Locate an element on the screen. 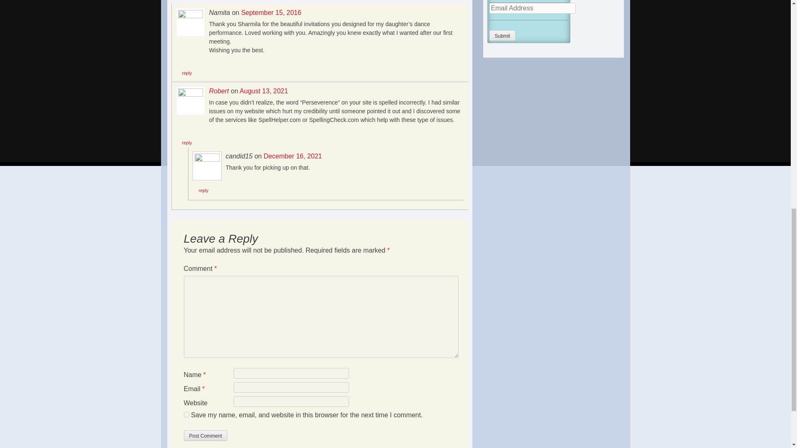  reply is located at coordinates (203, 190).